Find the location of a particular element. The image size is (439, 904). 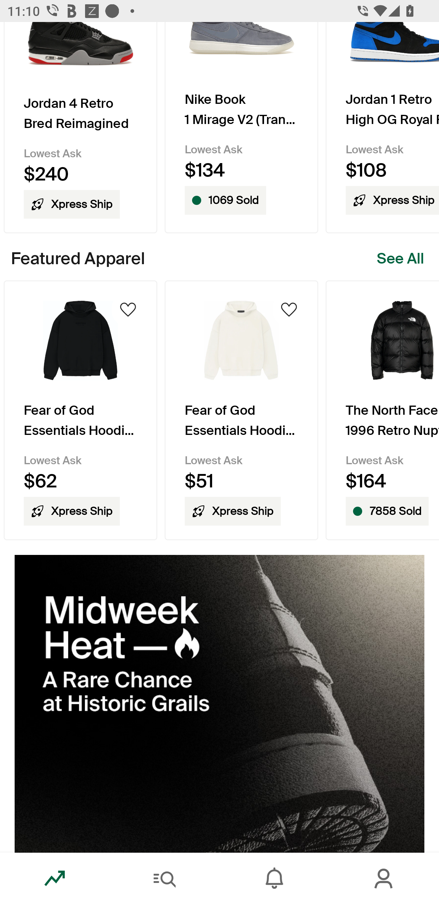

Search is located at coordinates (165, 878).